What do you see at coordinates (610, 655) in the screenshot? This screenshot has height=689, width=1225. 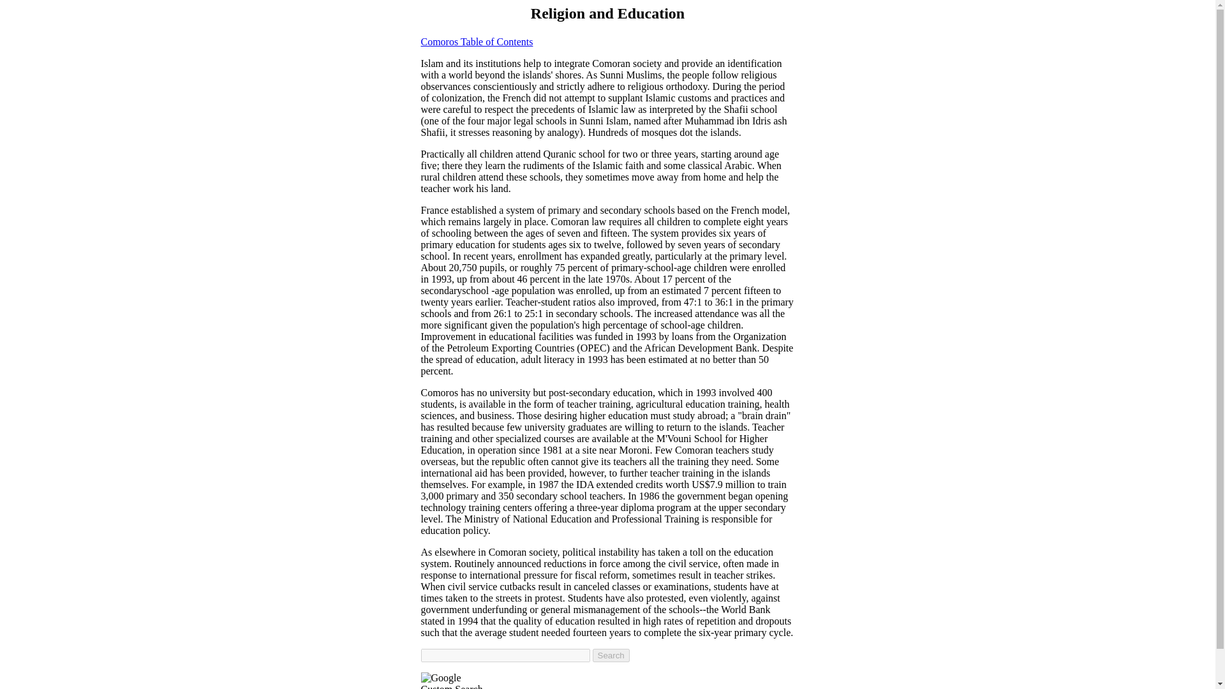 I see `Search` at bounding box center [610, 655].